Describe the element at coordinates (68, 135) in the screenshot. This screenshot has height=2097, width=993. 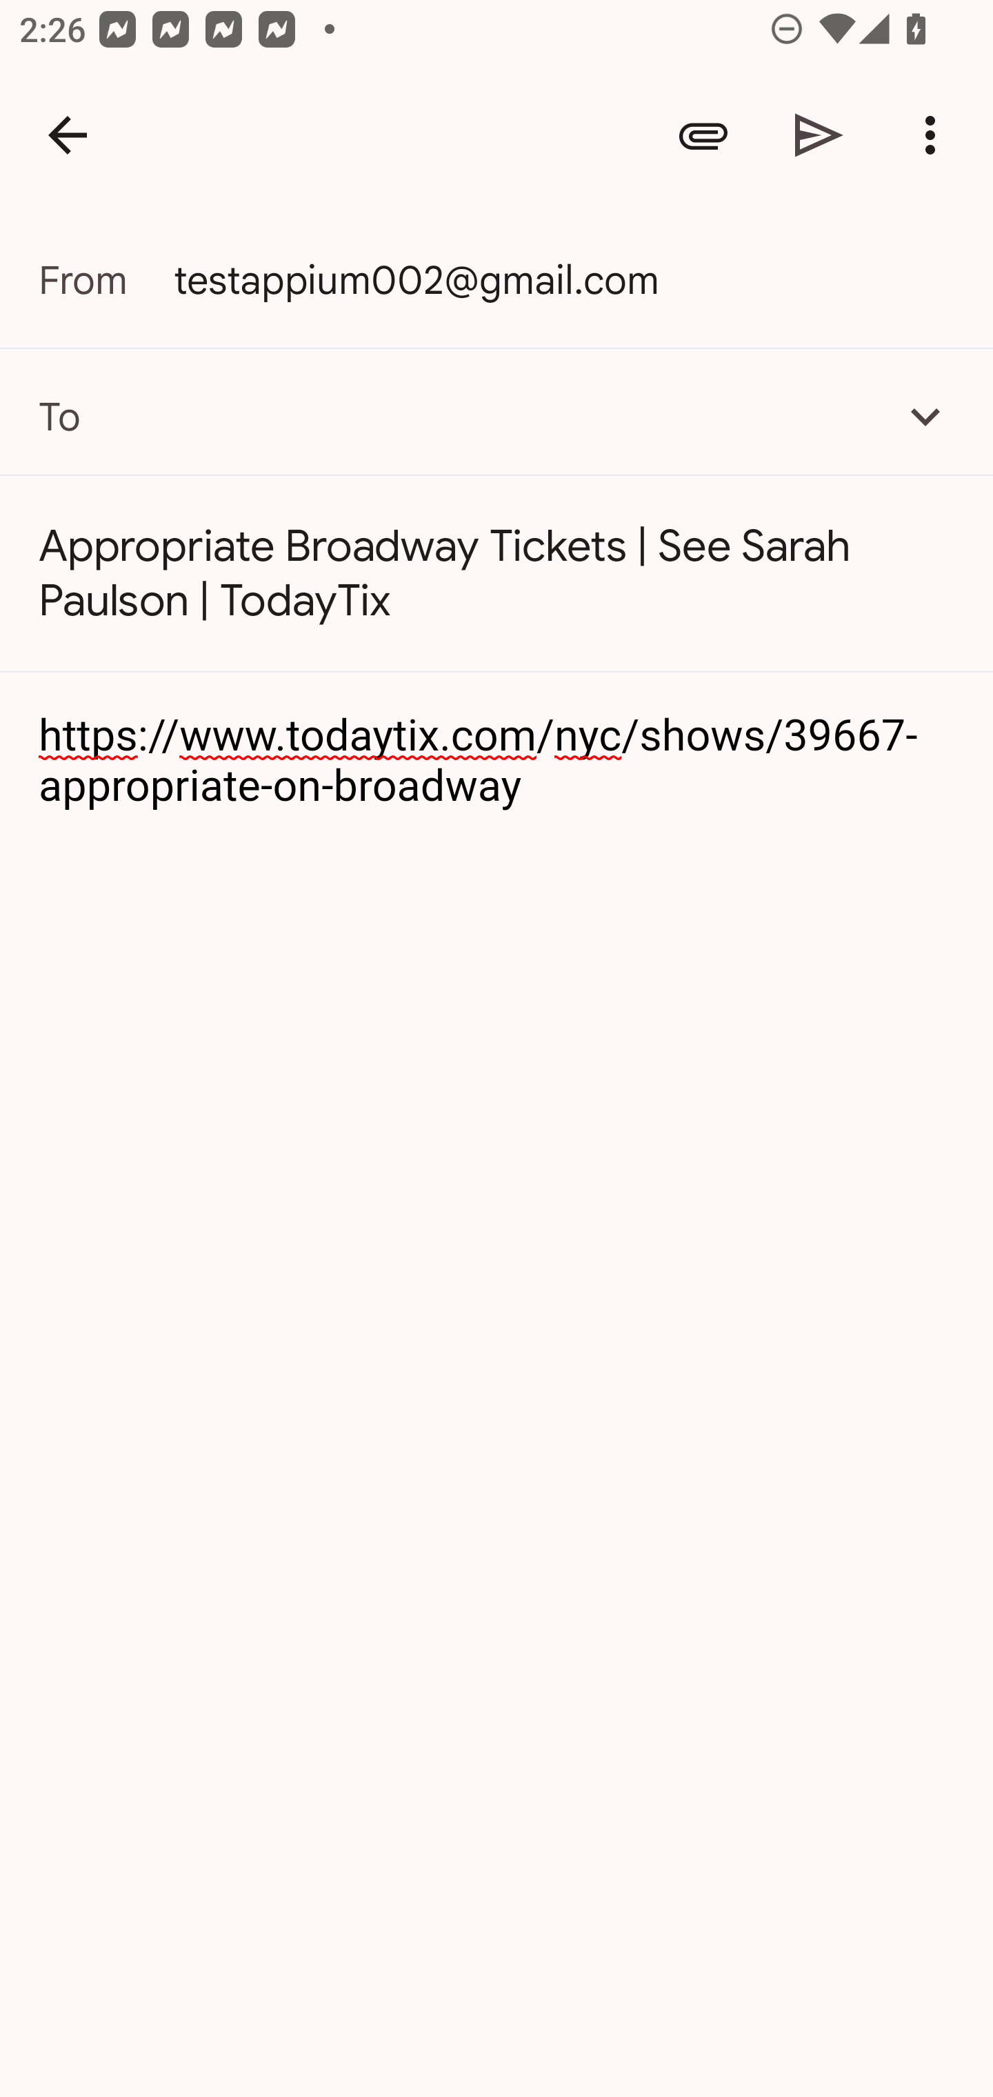
I see `Navigate up` at that location.